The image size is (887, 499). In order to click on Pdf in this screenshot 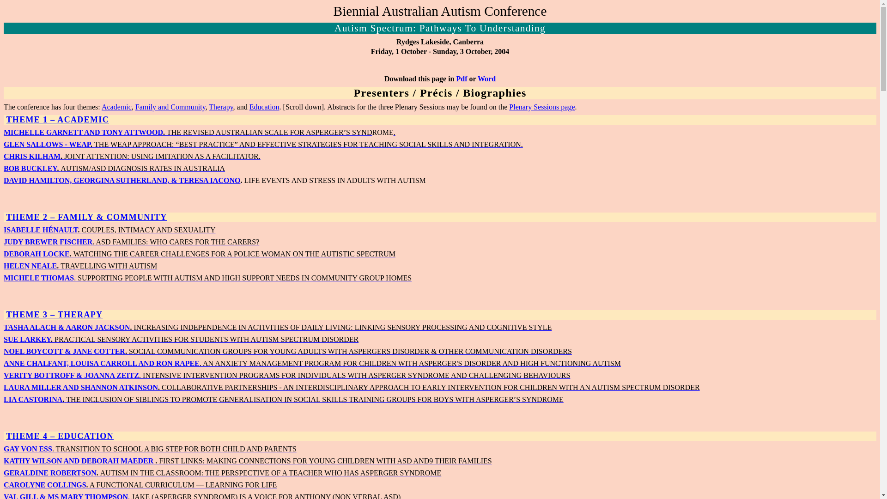, I will do `click(462, 79)`.